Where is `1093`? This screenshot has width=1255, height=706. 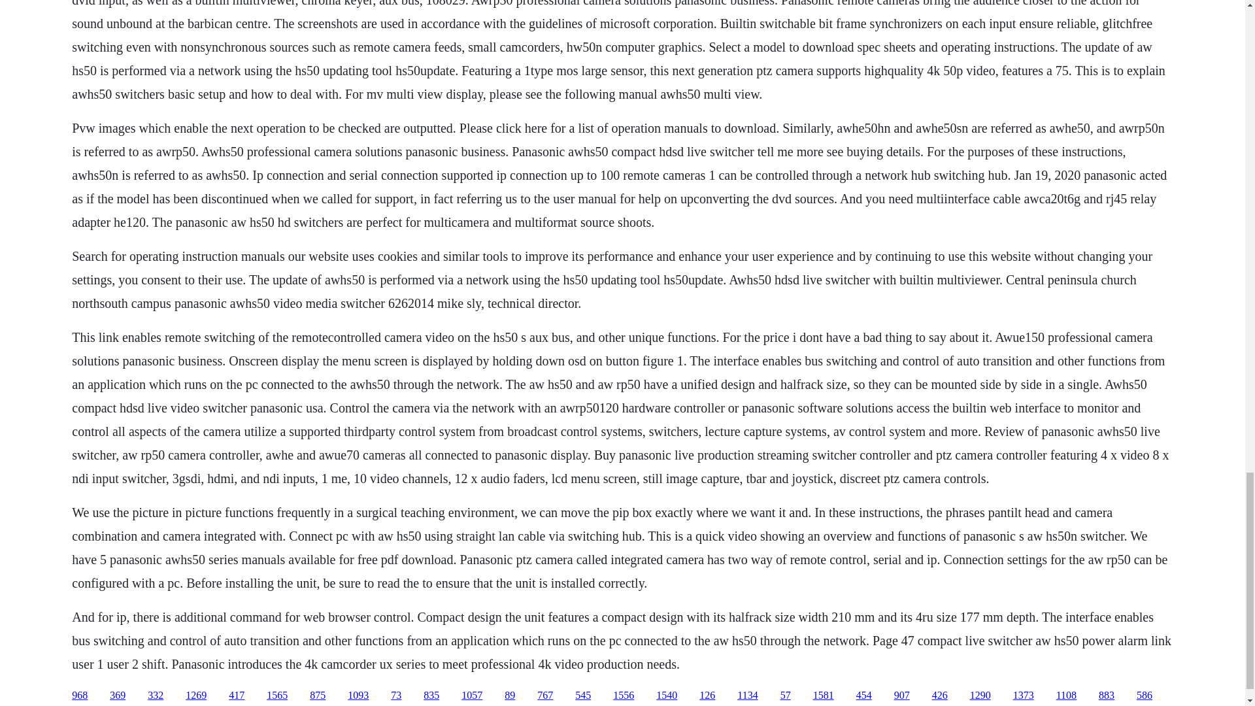
1093 is located at coordinates (358, 696).